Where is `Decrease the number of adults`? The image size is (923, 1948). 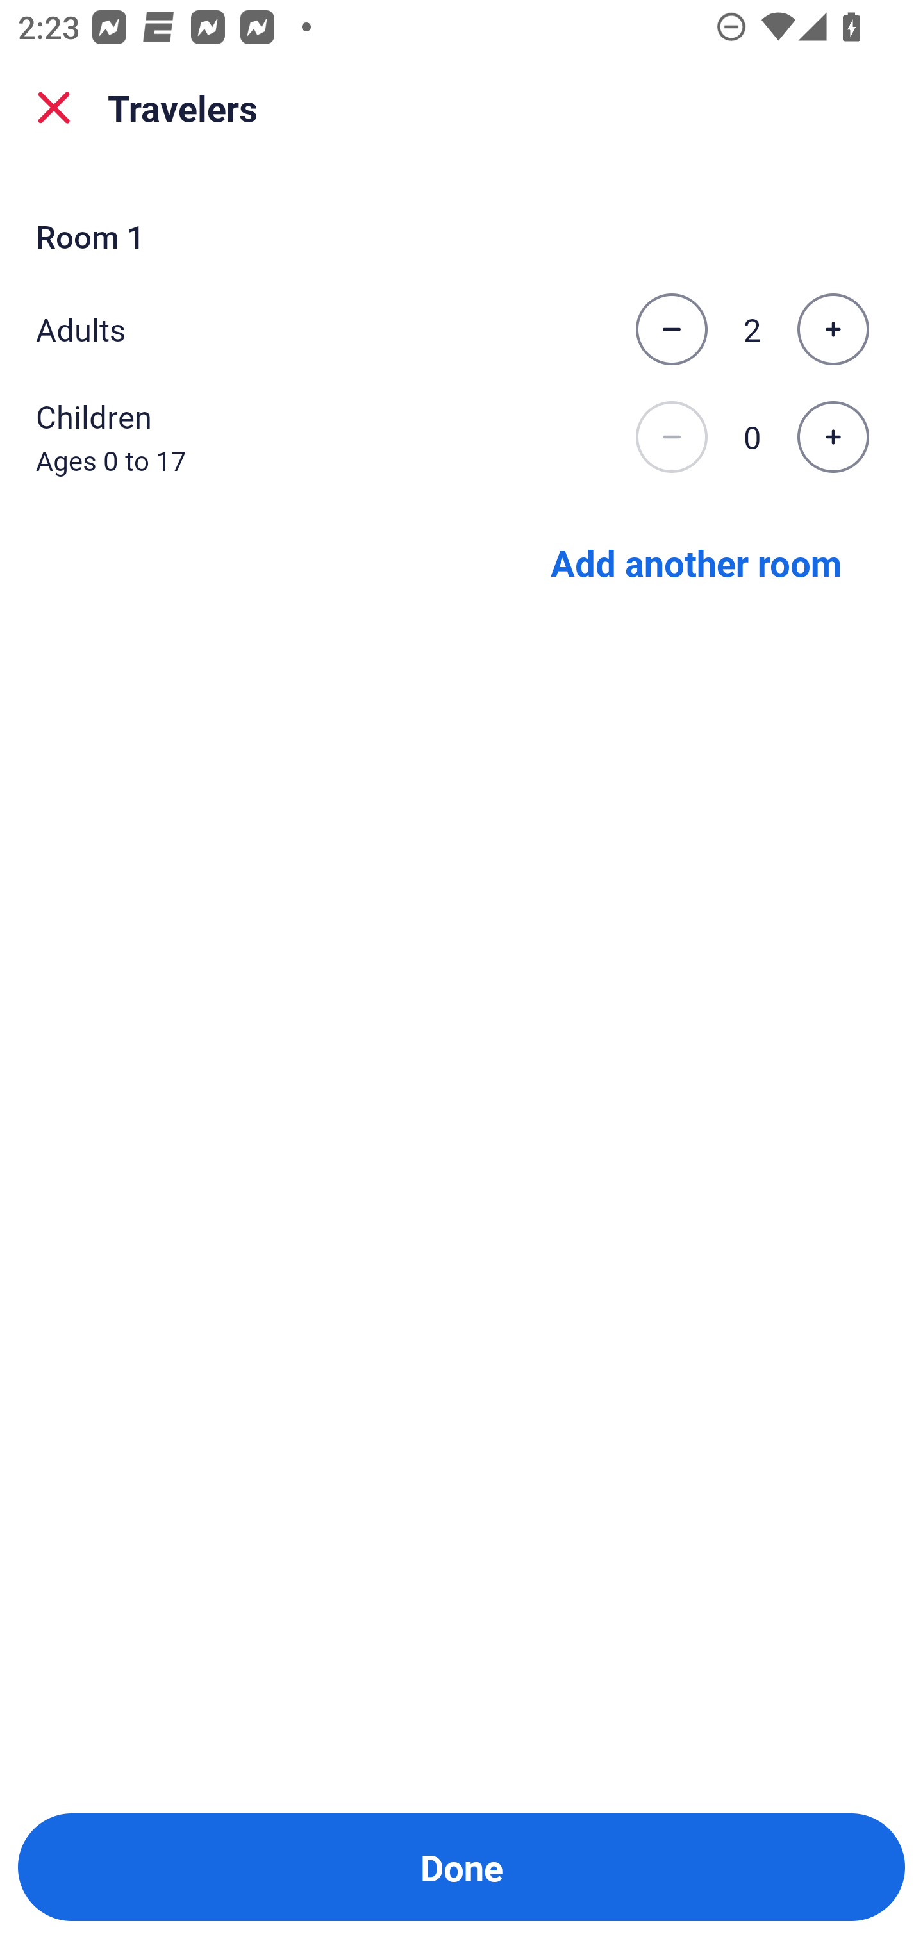
Decrease the number of adults is located at coordinates (671, 329).